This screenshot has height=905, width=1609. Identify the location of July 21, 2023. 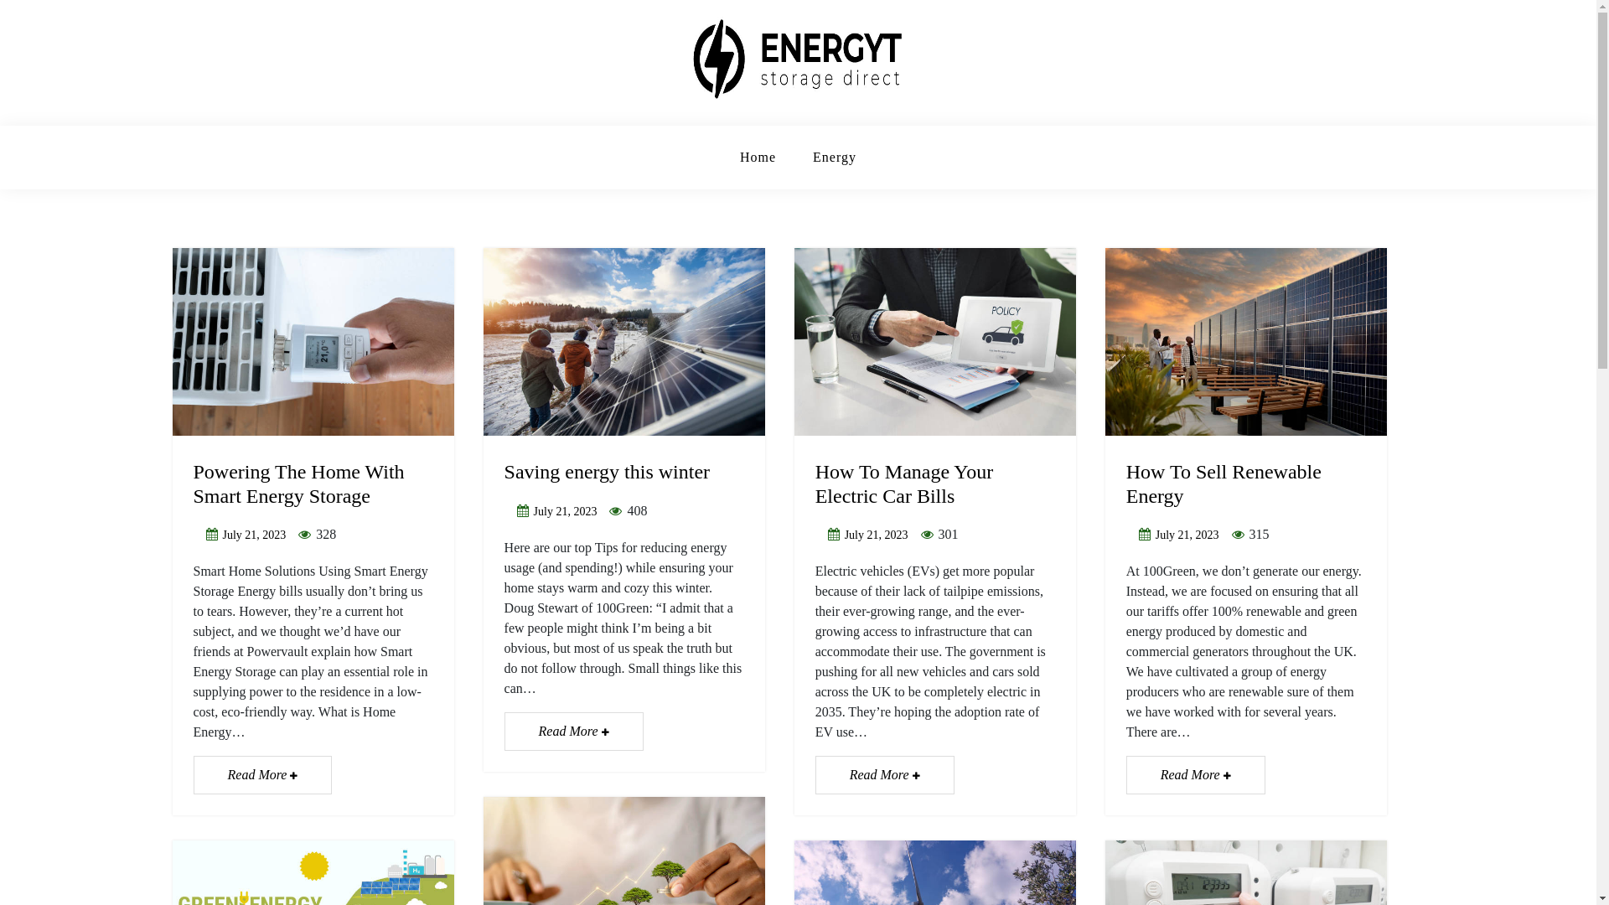
(877, 535).